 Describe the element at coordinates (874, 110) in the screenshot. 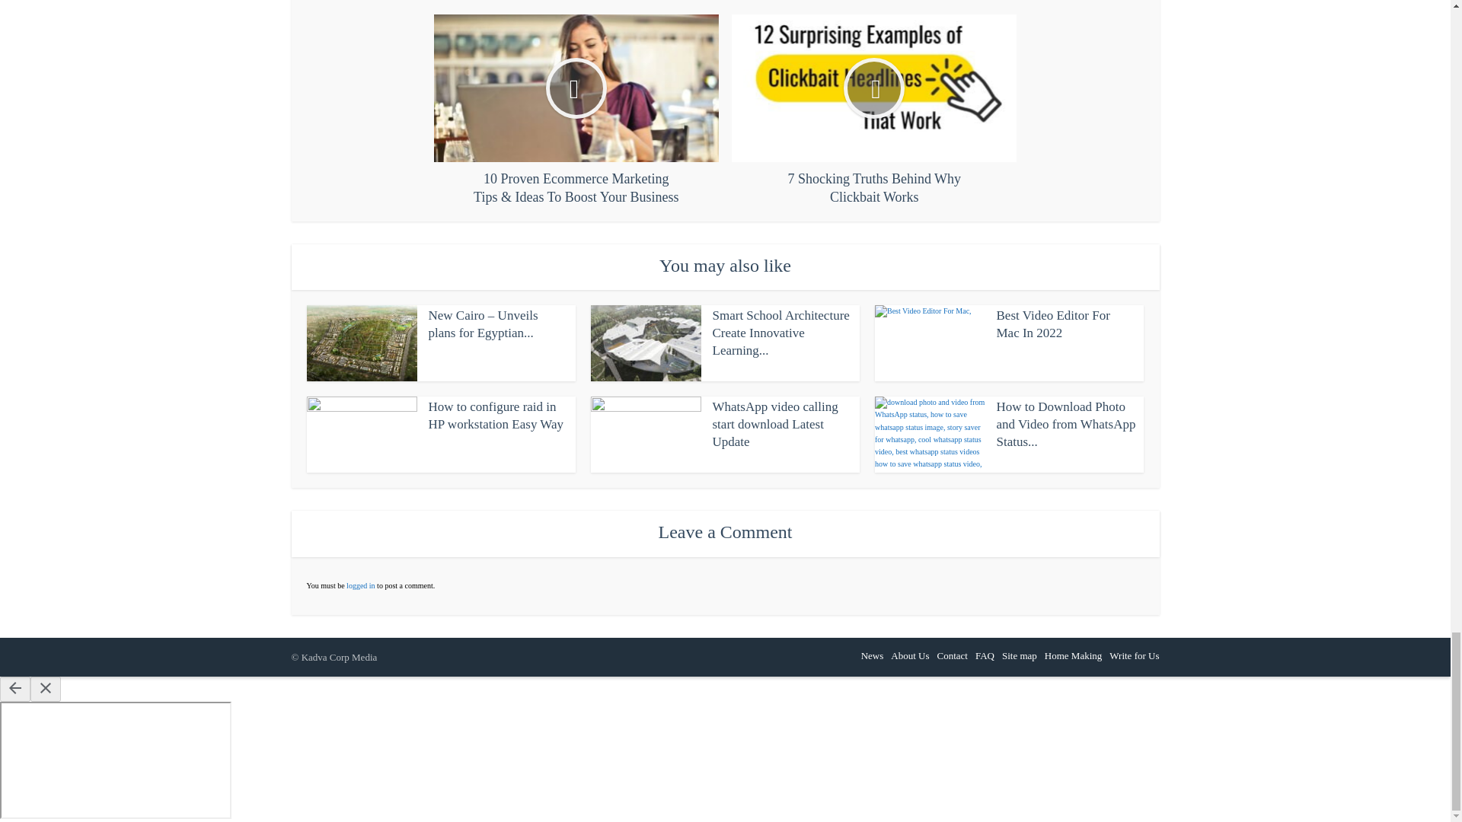

I see `7 Shocking Truths Behind Why Clickbait Works` at that location.